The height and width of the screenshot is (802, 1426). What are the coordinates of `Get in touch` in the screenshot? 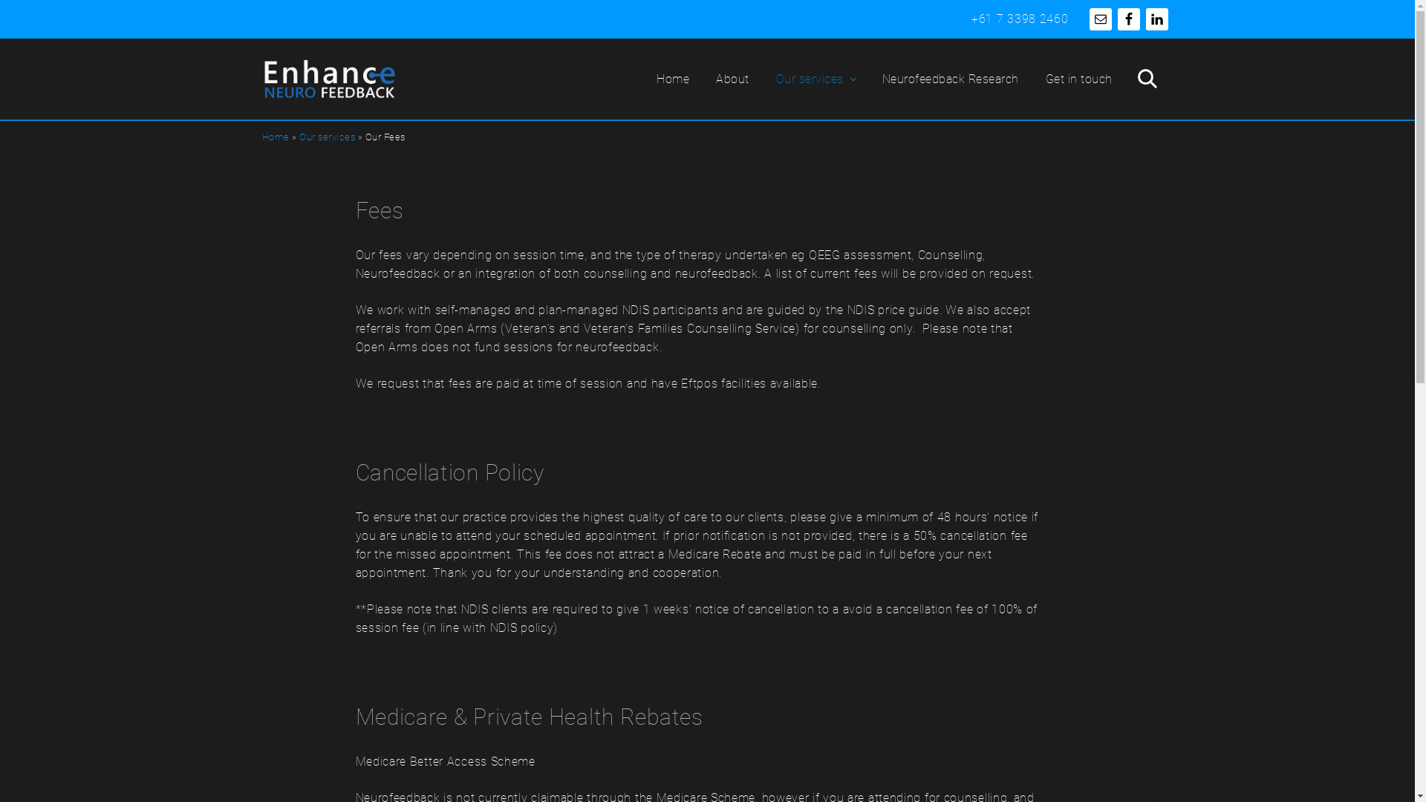 It's located at (1079, 79).